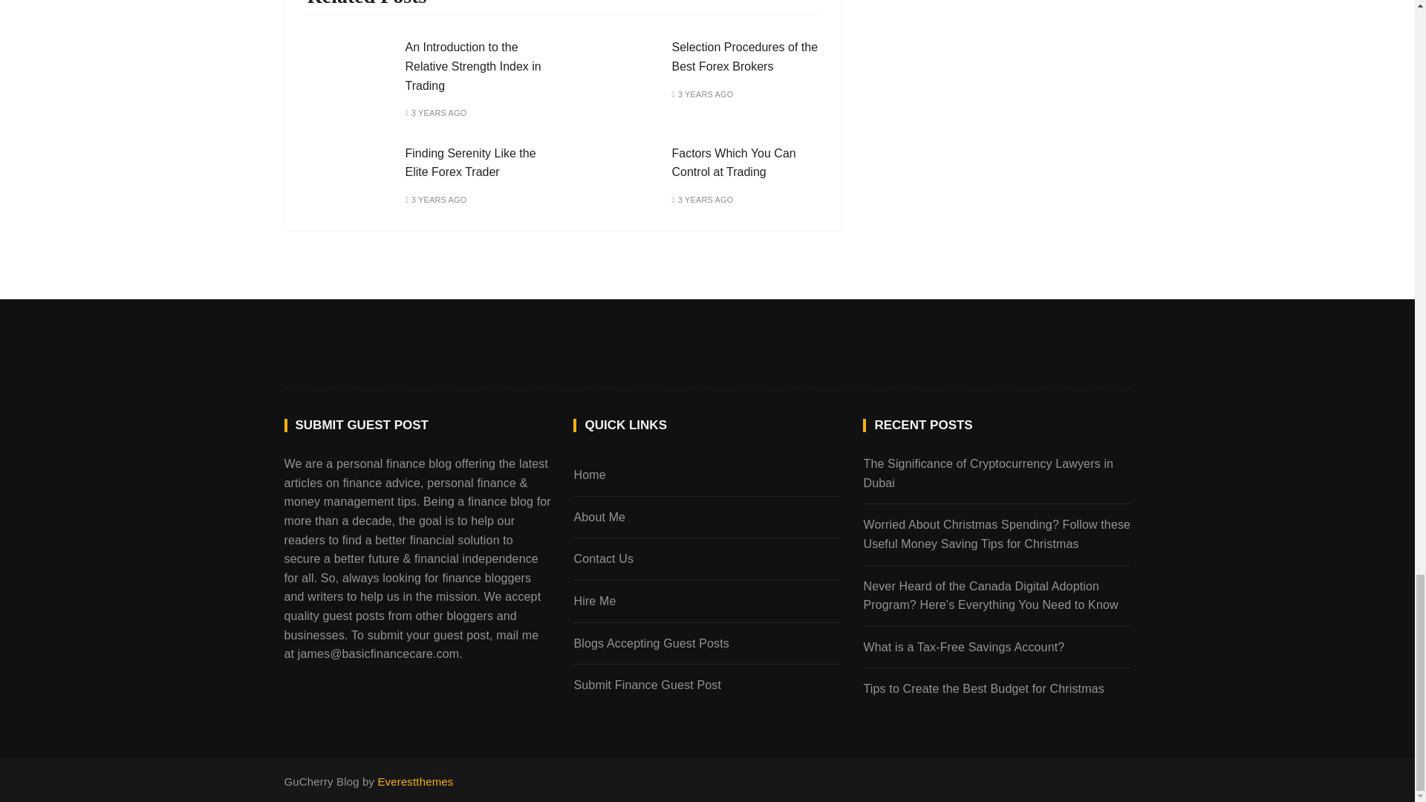 The height and width of the screenshot is (802, 1426). What do you see at coordinates (734, 162) in the screenshot?
I see `Factors Which You Can Control at Trading` at bounding box center [734, 162].